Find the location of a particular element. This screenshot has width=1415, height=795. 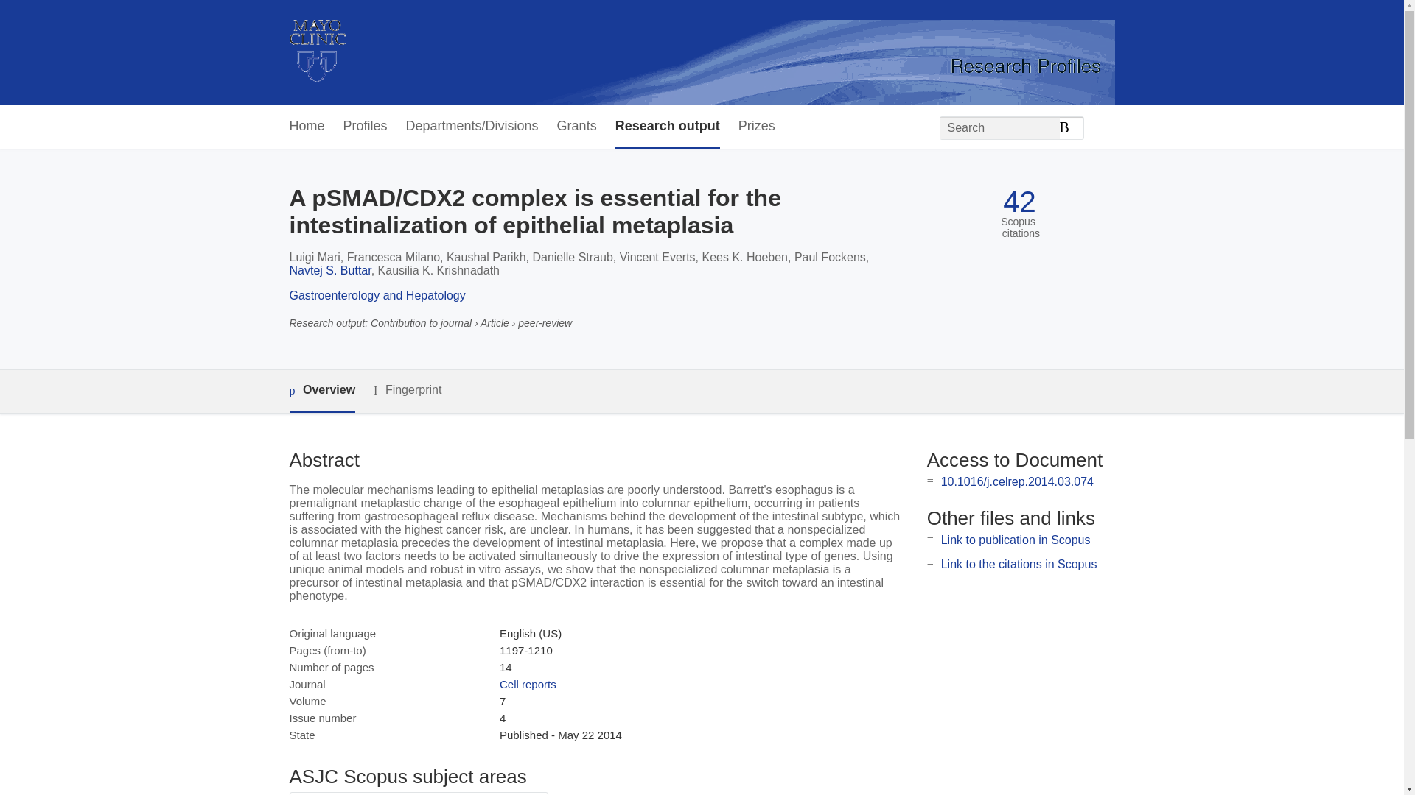

Link to the citations in Scopus is located at coordinates (1019, 564).